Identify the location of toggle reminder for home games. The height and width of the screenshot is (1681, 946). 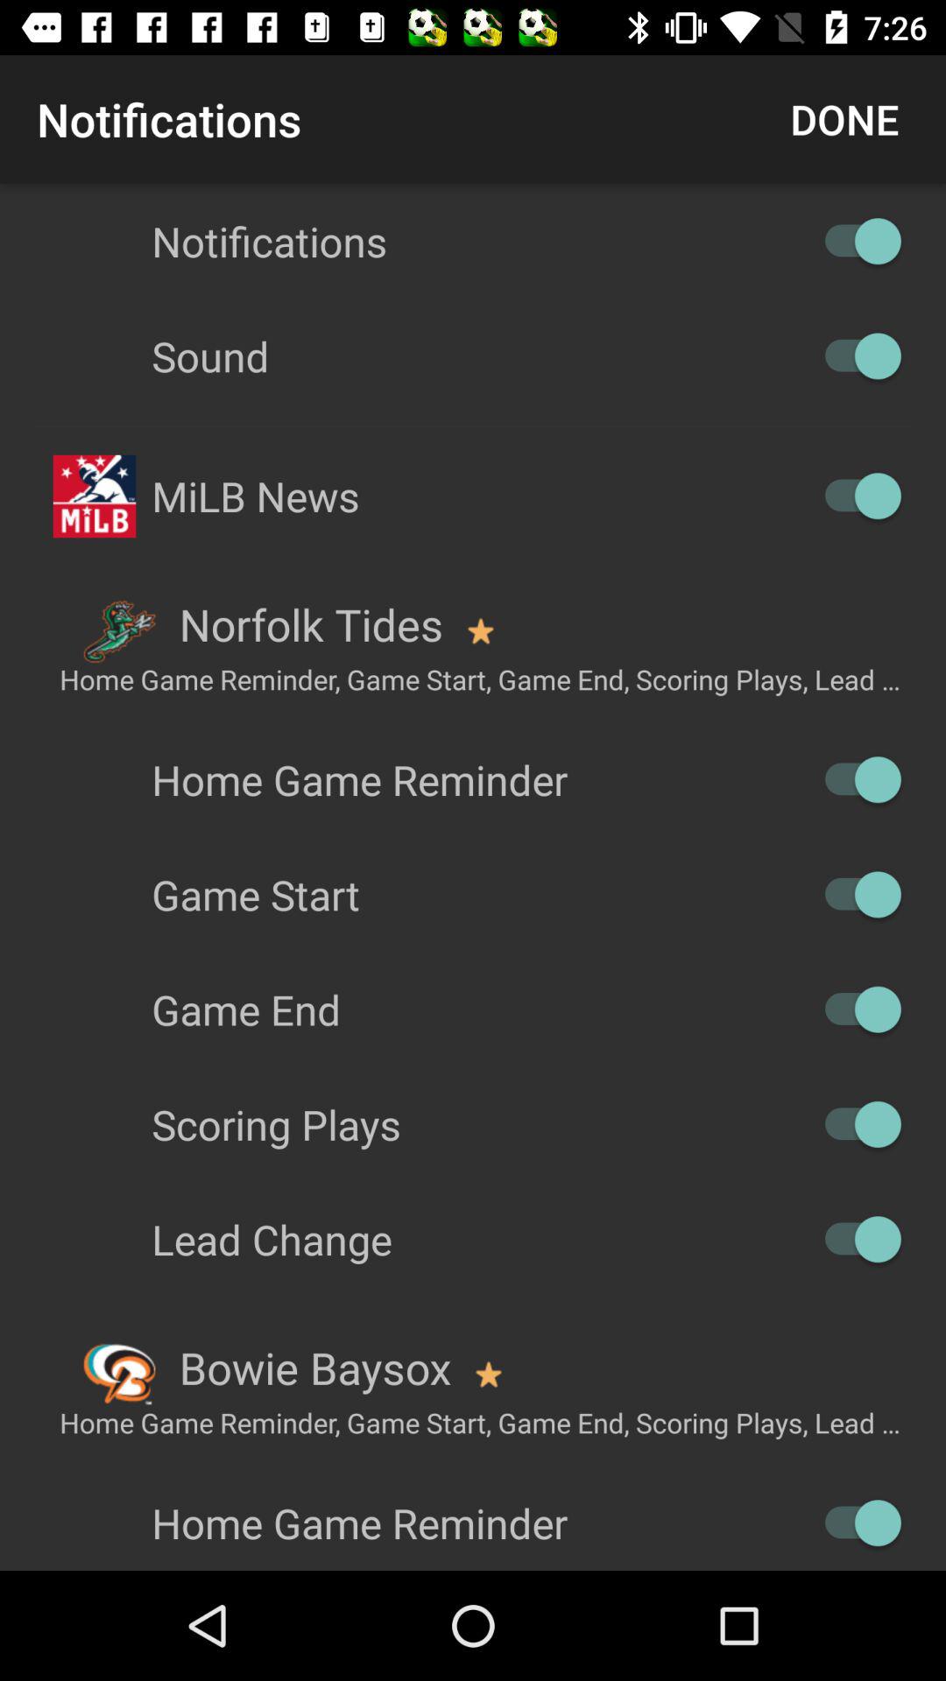
(855, 1523).